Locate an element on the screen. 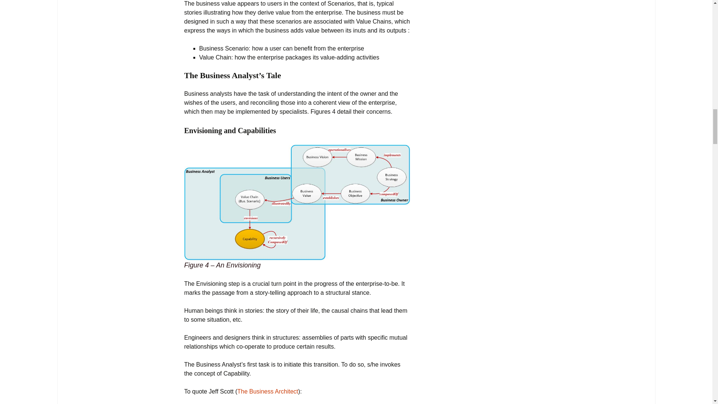 This screenshot has height=404, width=718. The Business Architect is located at coordinates (268, 391).